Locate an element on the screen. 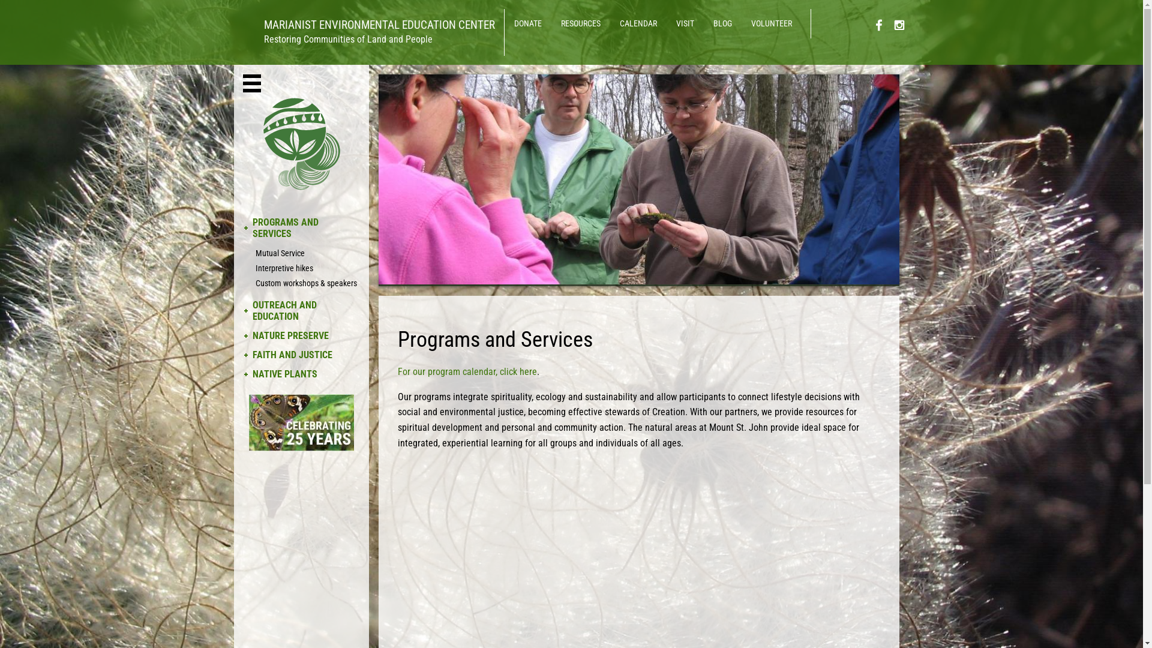  DONATE is located at coordinates (527, 24).